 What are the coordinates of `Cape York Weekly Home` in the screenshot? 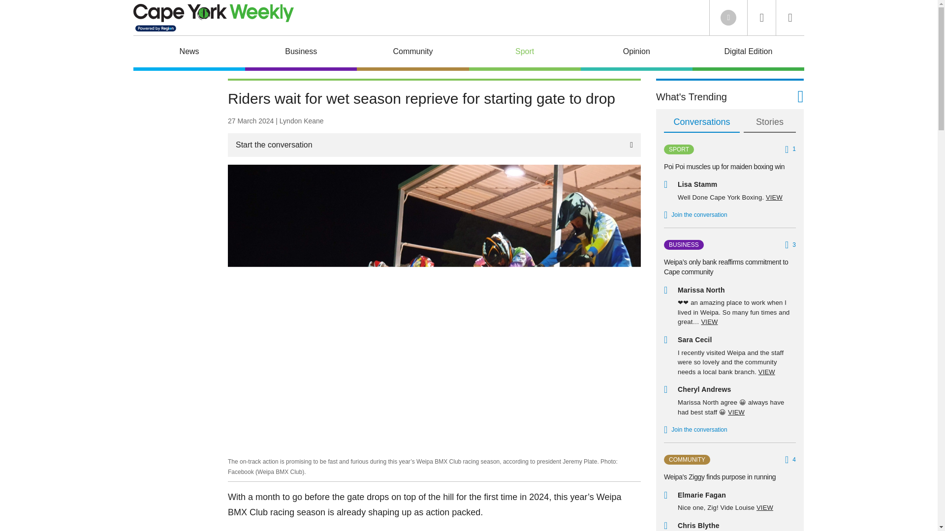 It's located at (214, 17).